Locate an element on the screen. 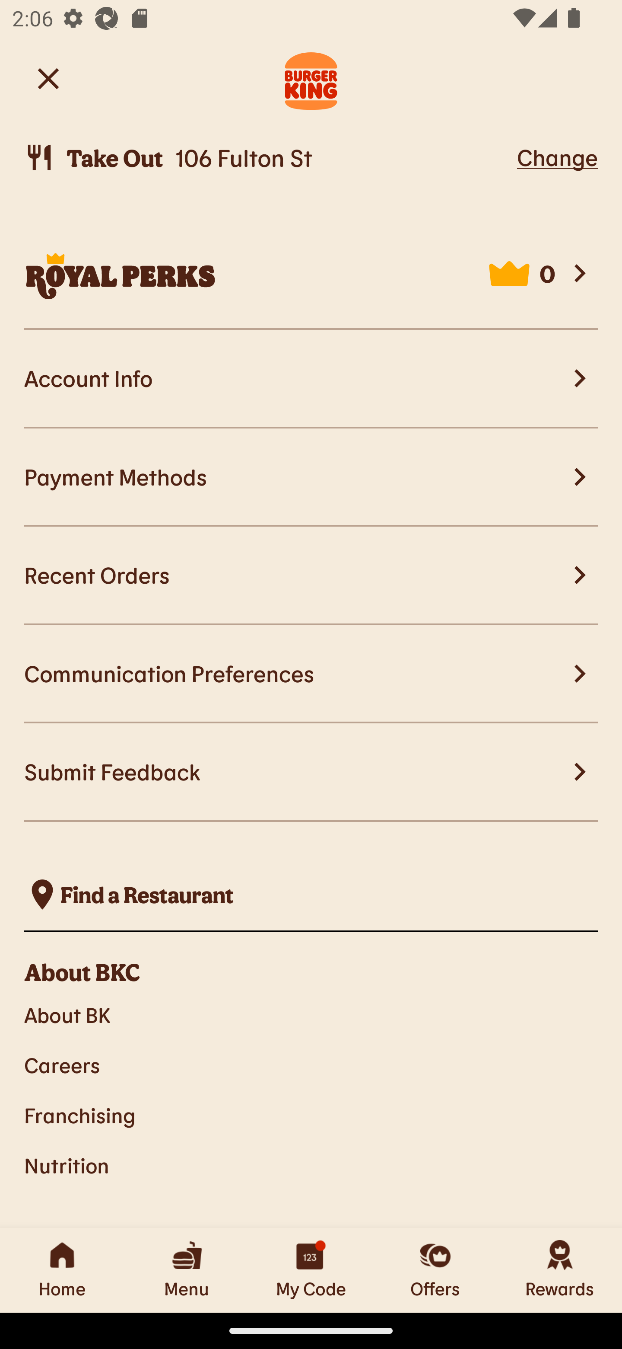  My Code is located at coordinates (311, 1270).